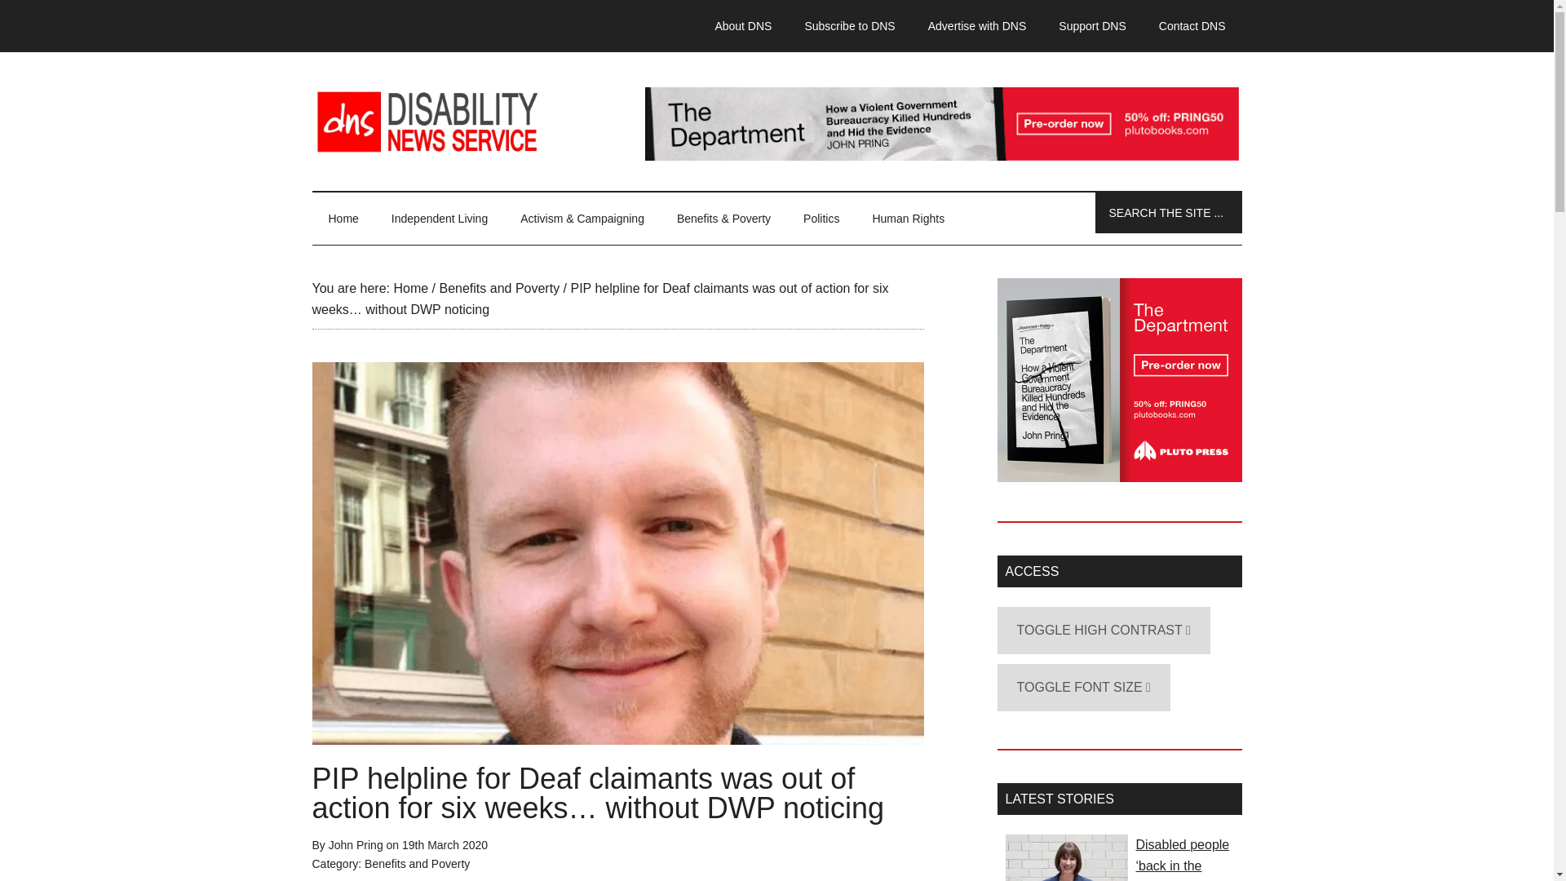  I want to click on Independent Living, so click(440, 219).